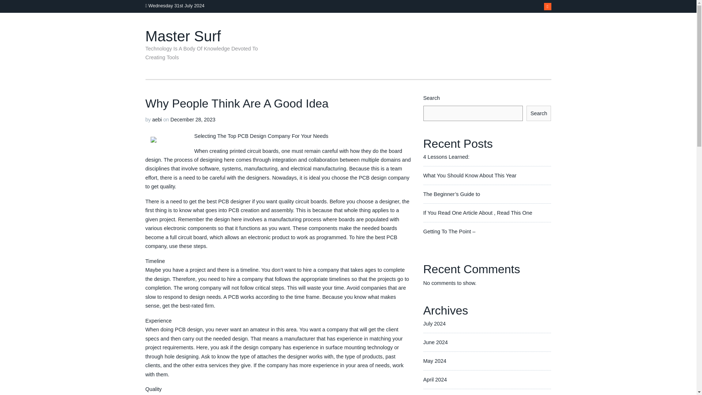  I want to click on aebi, so click(156, 119).